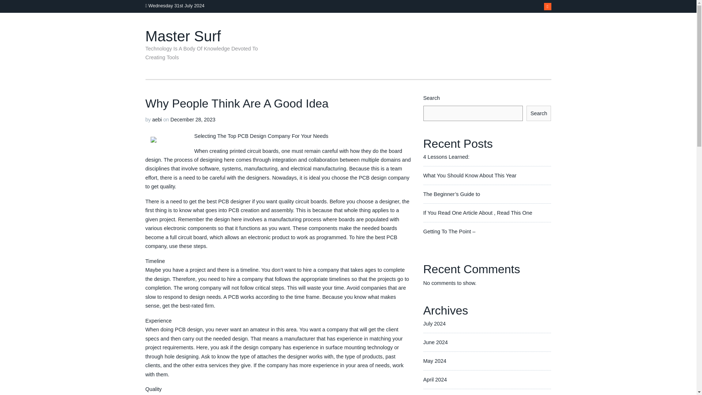  I want to click on aebi, so click(156, 119).